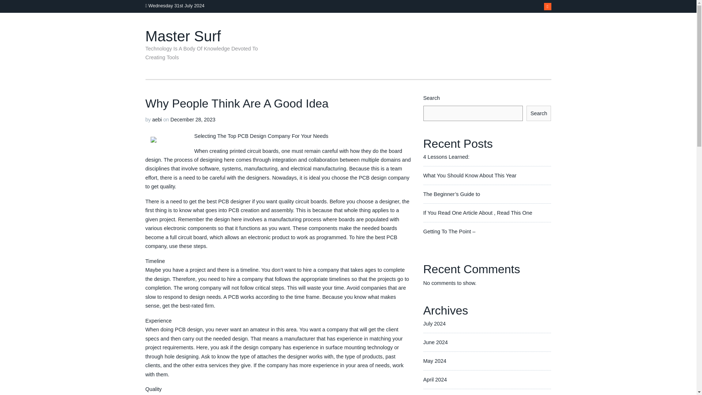  I want to click on aebi, so click(156, 119).